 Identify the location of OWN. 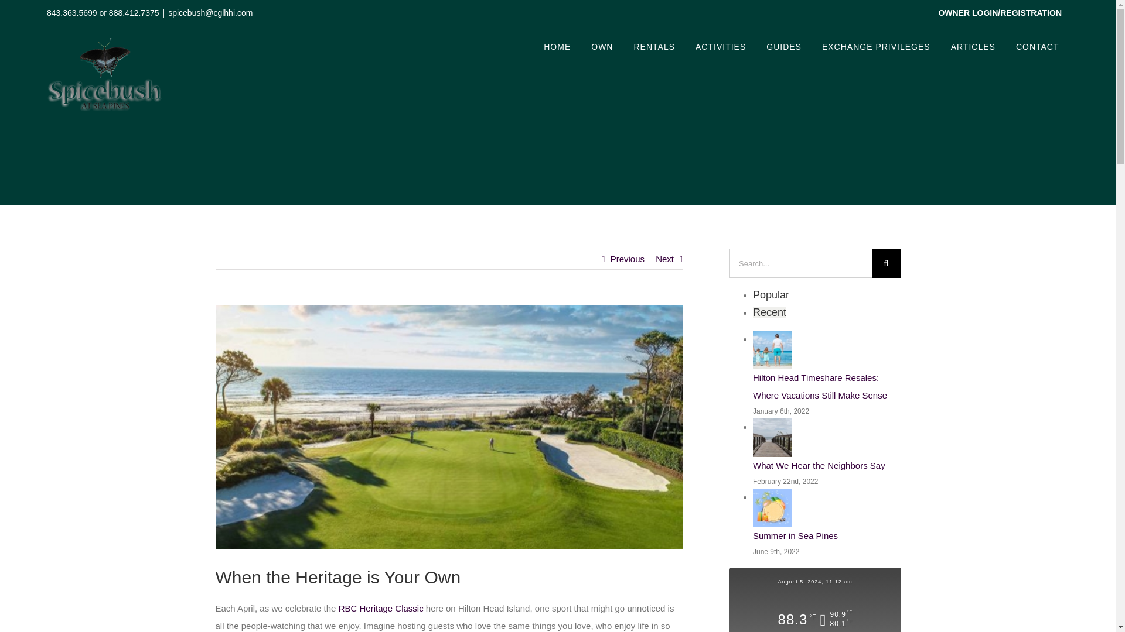
(602, 47).